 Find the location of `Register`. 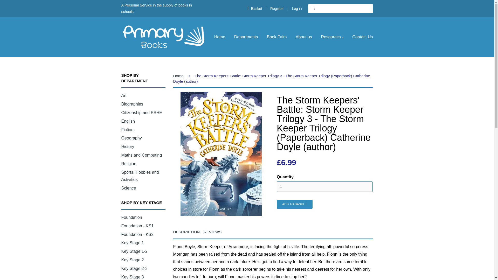

Register is located at coordinates (277, 8).